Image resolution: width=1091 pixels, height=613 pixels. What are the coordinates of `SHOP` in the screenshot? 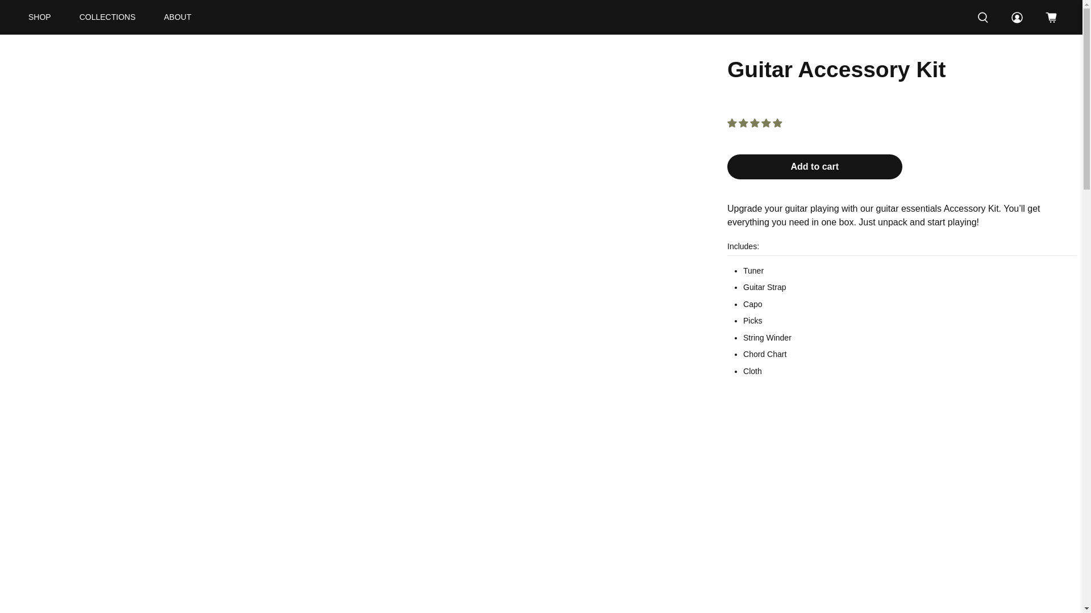 It's located at (40, 17).